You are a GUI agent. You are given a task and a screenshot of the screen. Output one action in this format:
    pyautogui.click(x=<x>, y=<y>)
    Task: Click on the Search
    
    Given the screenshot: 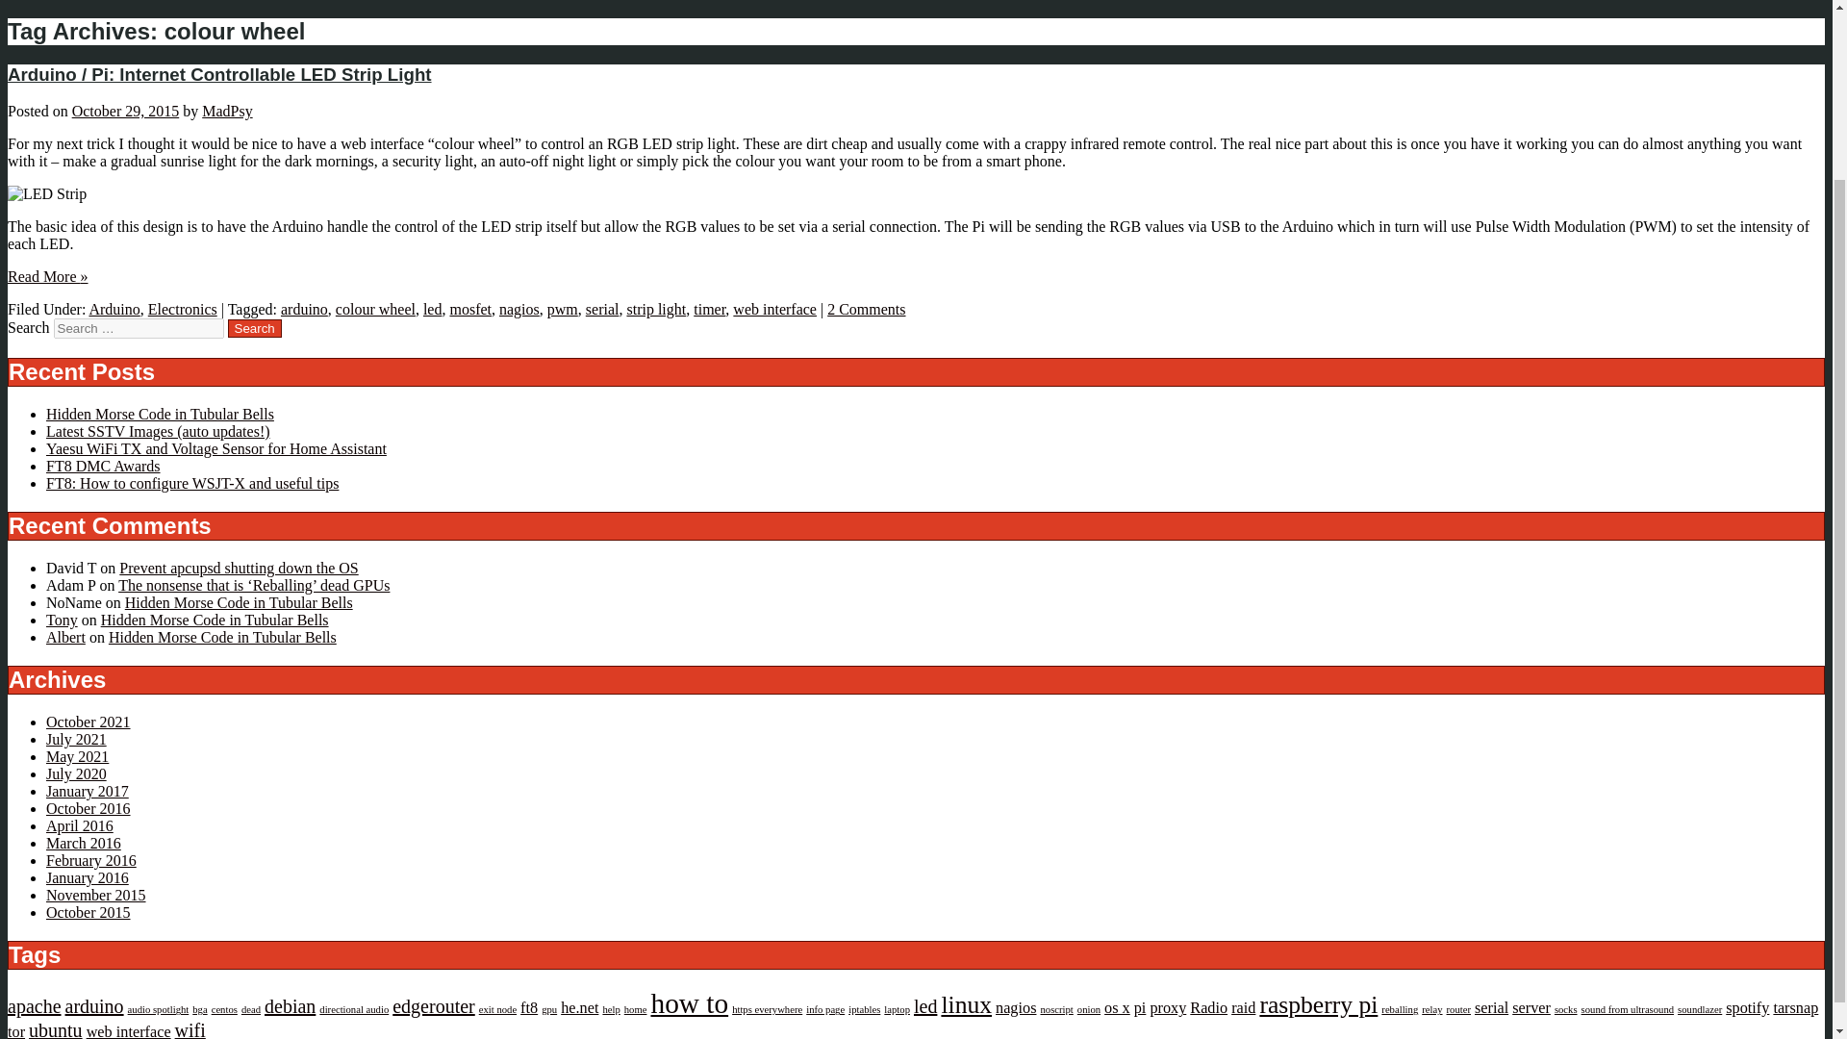 What is the action you would take?
    pyautogui.click(x=254, y=328)
    